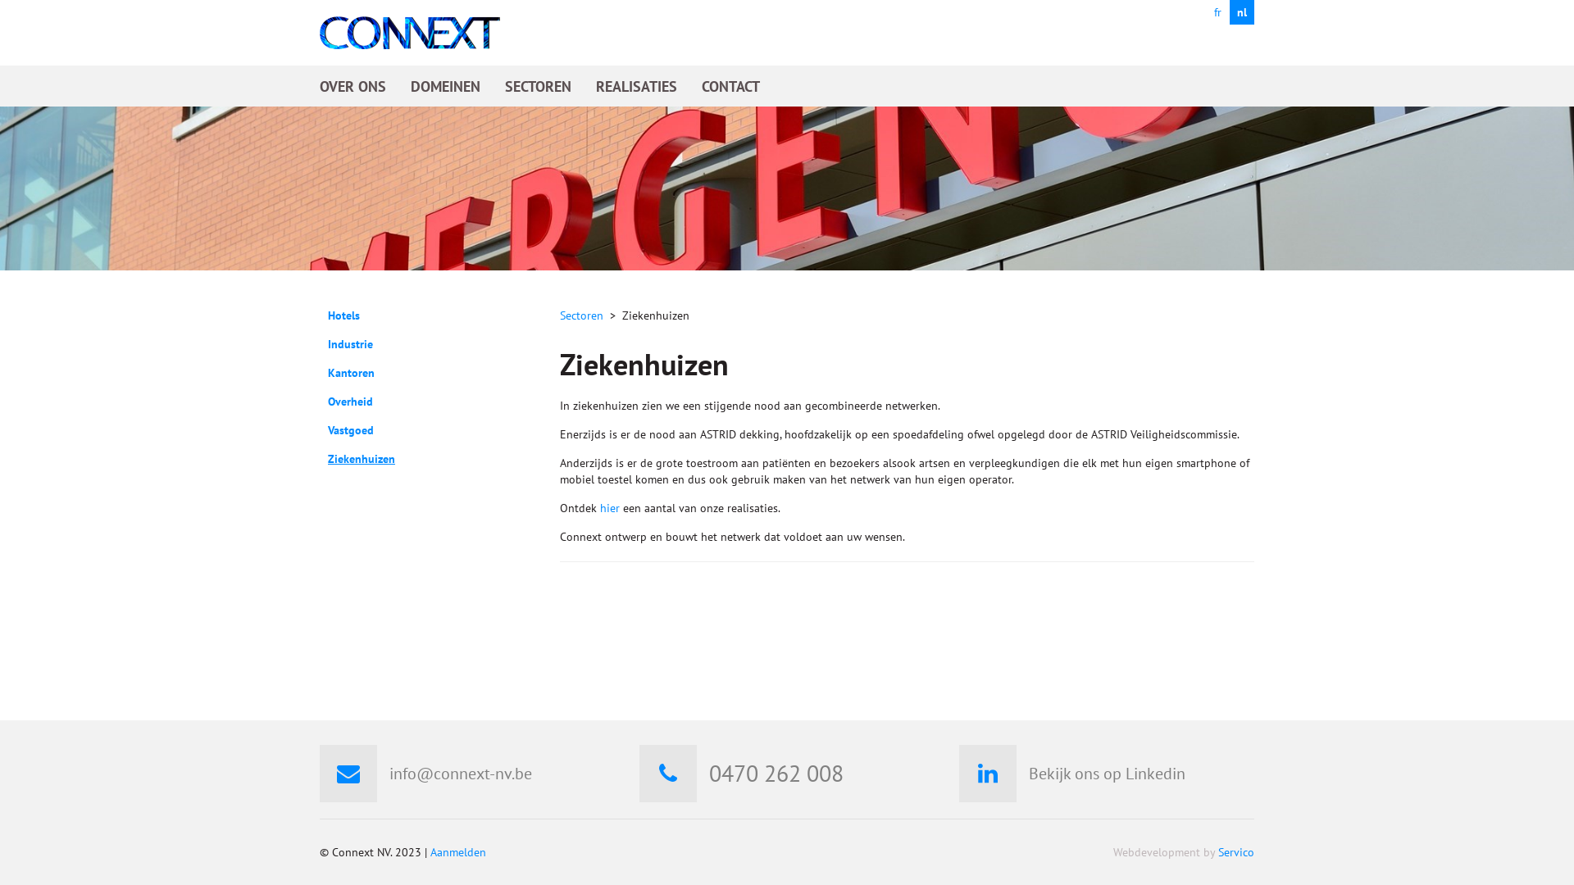  I want to click on hier, so click(610, 508).